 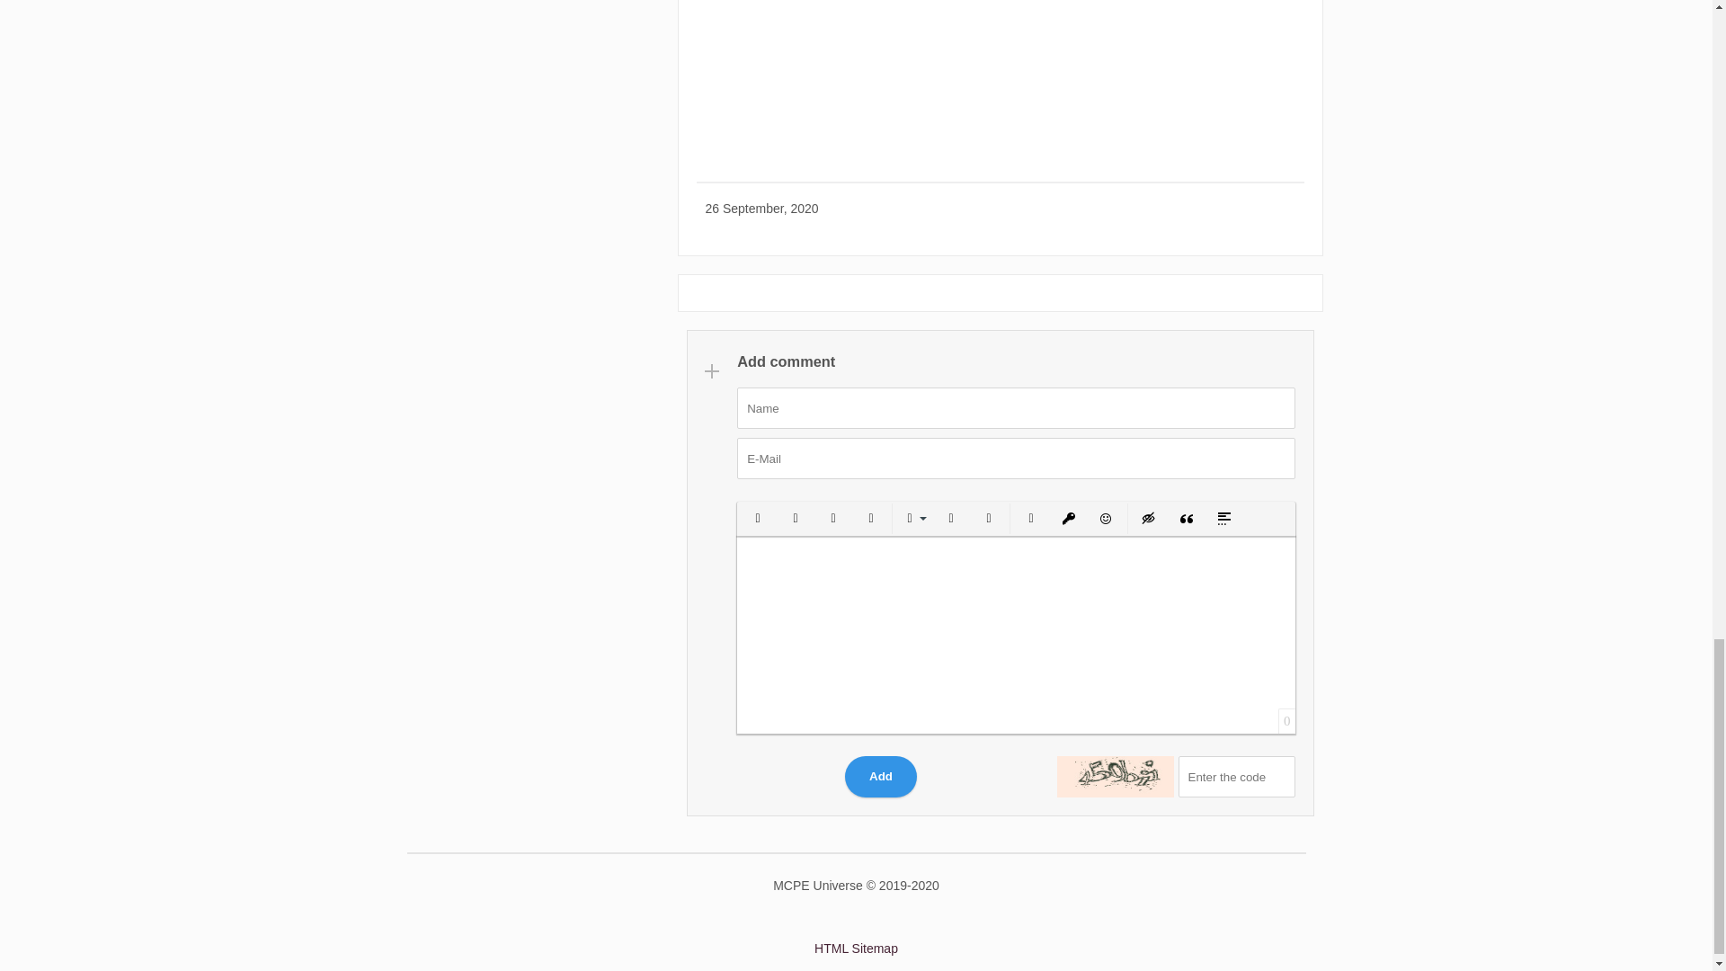 I want to click on Insert Link, so click(x=1030, y=519).